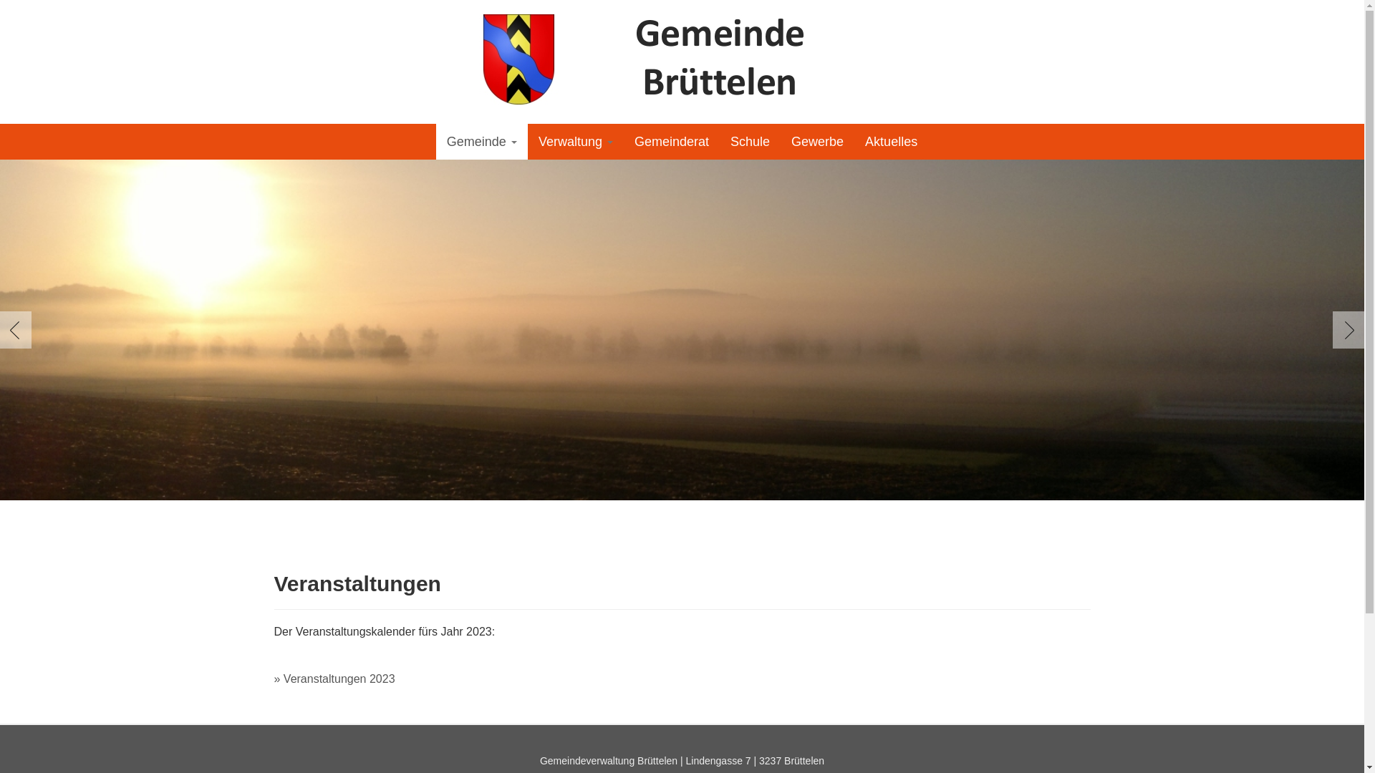 This screenshot has height=773, width=1375. What do you see at coordinates (891, 142) in the screenshot?
I see `Aktuelles` at bounding box center [891, 142].